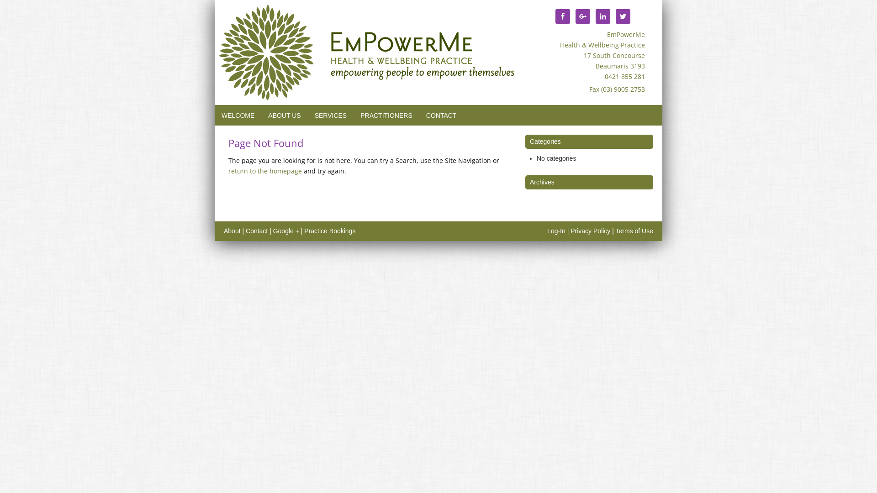 The image size is (877, 493). I want to click on Google +, so click(286, 231).